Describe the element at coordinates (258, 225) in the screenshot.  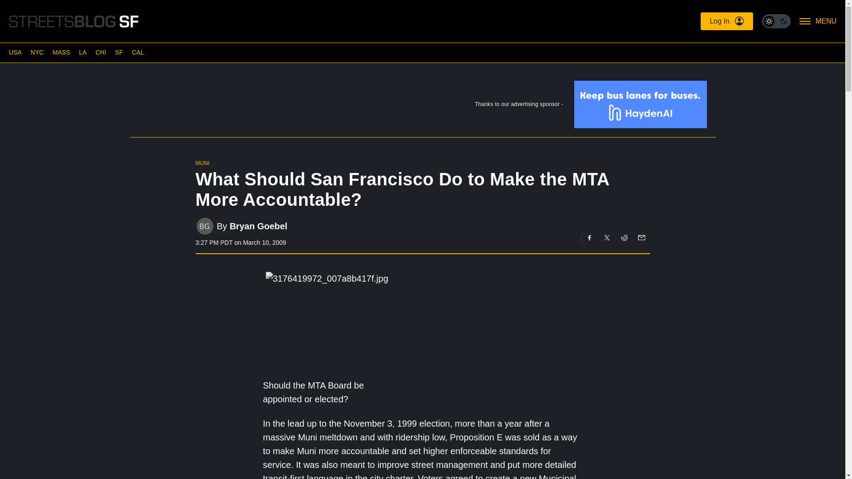
I see `Bryan Goebel` at that location.